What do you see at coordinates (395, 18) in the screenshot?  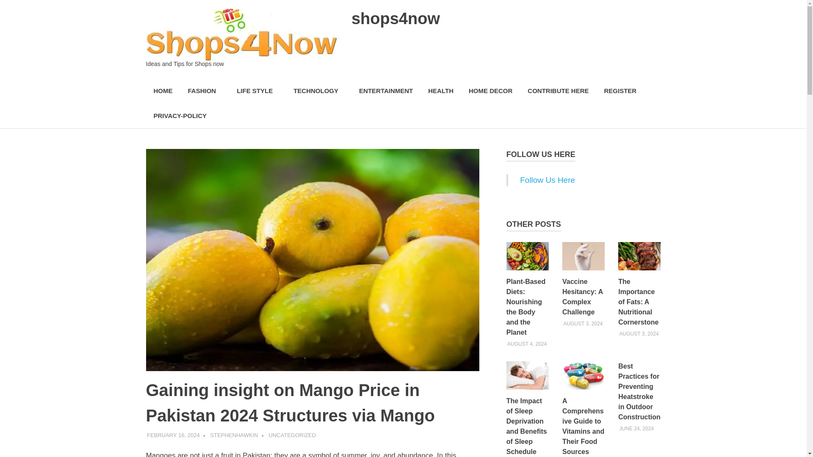 I see `shops4now` at bounding box center [395, 18].